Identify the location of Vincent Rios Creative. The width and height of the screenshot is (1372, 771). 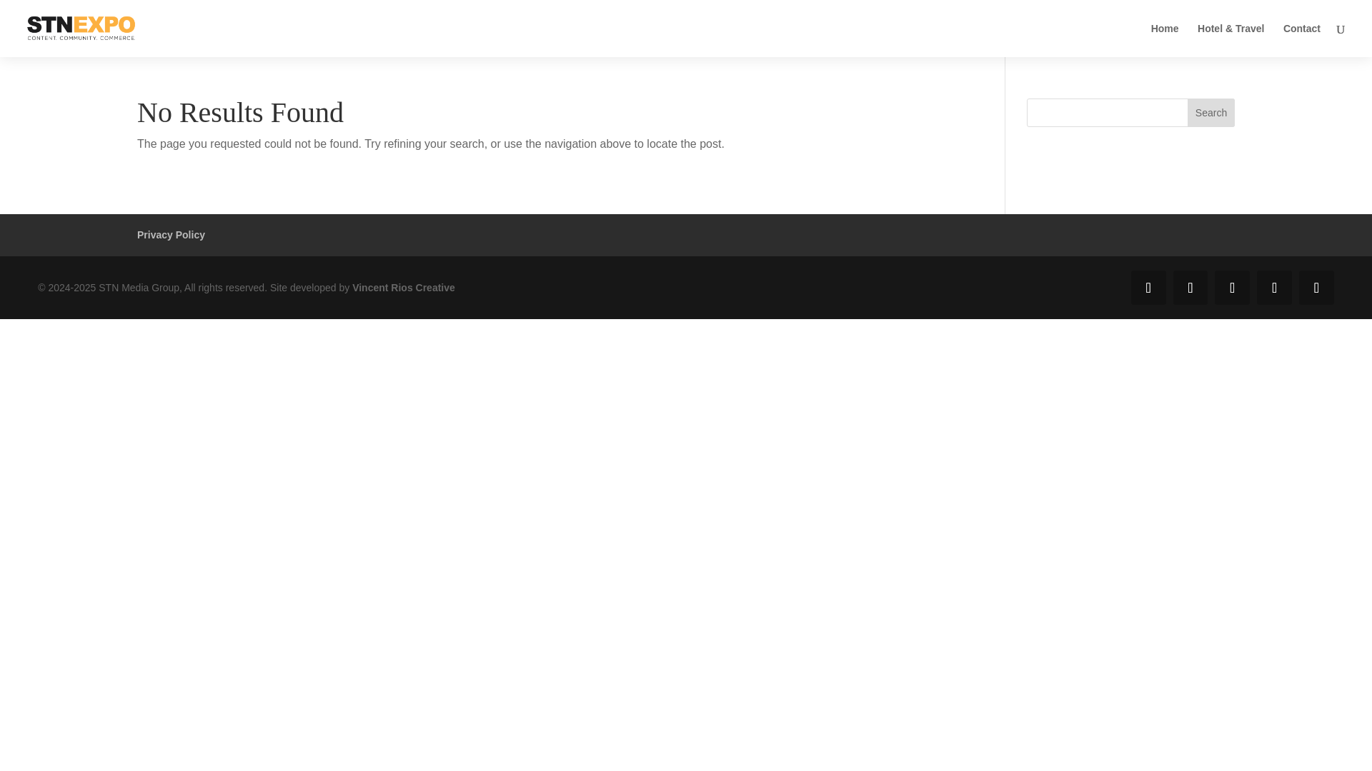
(404, 288).